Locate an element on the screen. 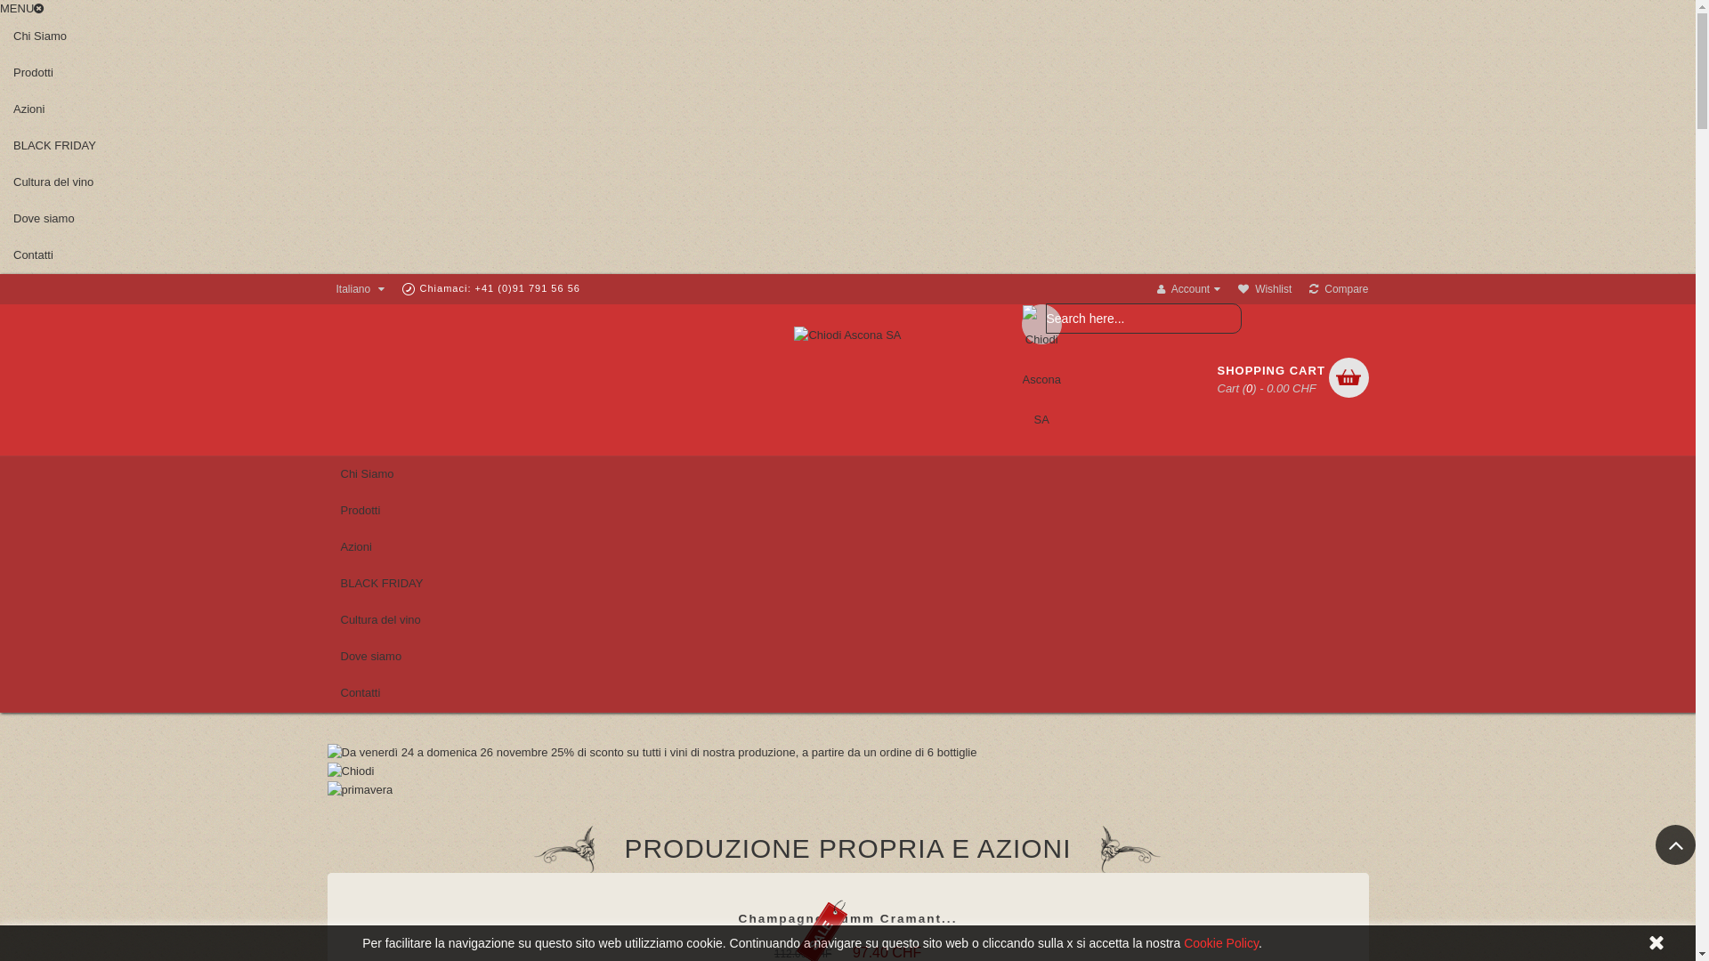 This screenshot has width=1709, height=961. Chi Siamo is located at coordinates (847, 37).